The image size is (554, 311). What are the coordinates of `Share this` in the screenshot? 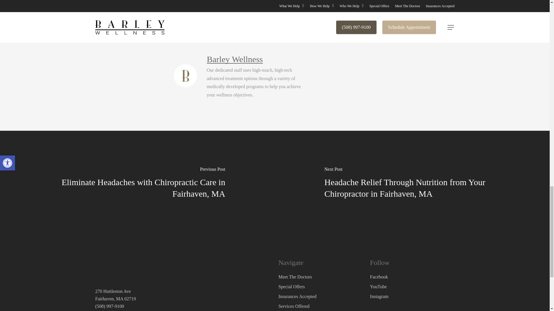 It's located at (190, 16).